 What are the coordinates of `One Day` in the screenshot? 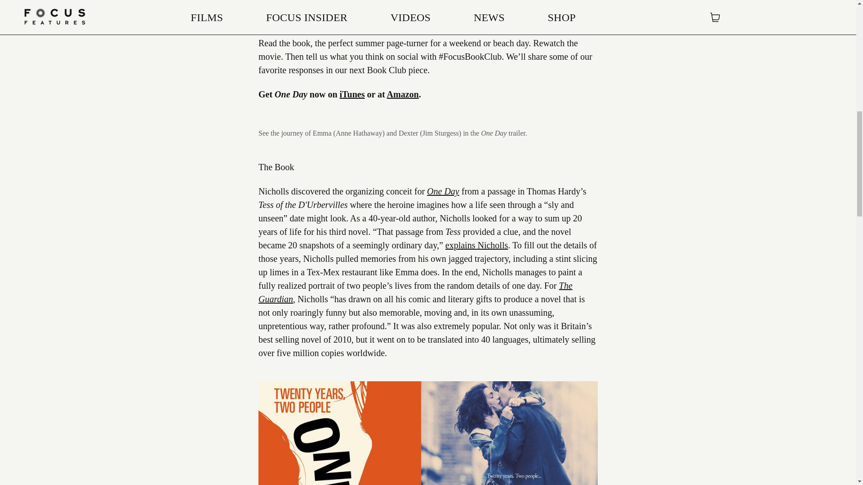 It's located at (443, 191).